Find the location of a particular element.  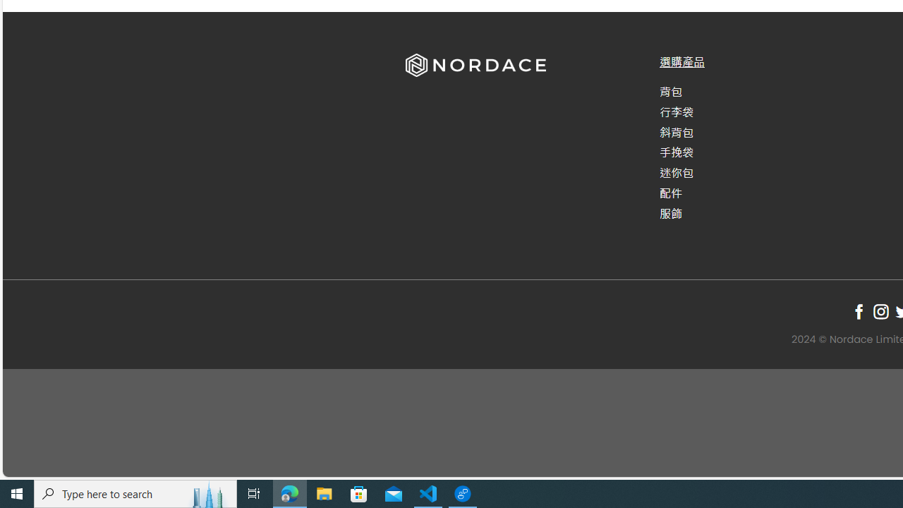

Follow on Instagram is located at coordinates (880, 311).